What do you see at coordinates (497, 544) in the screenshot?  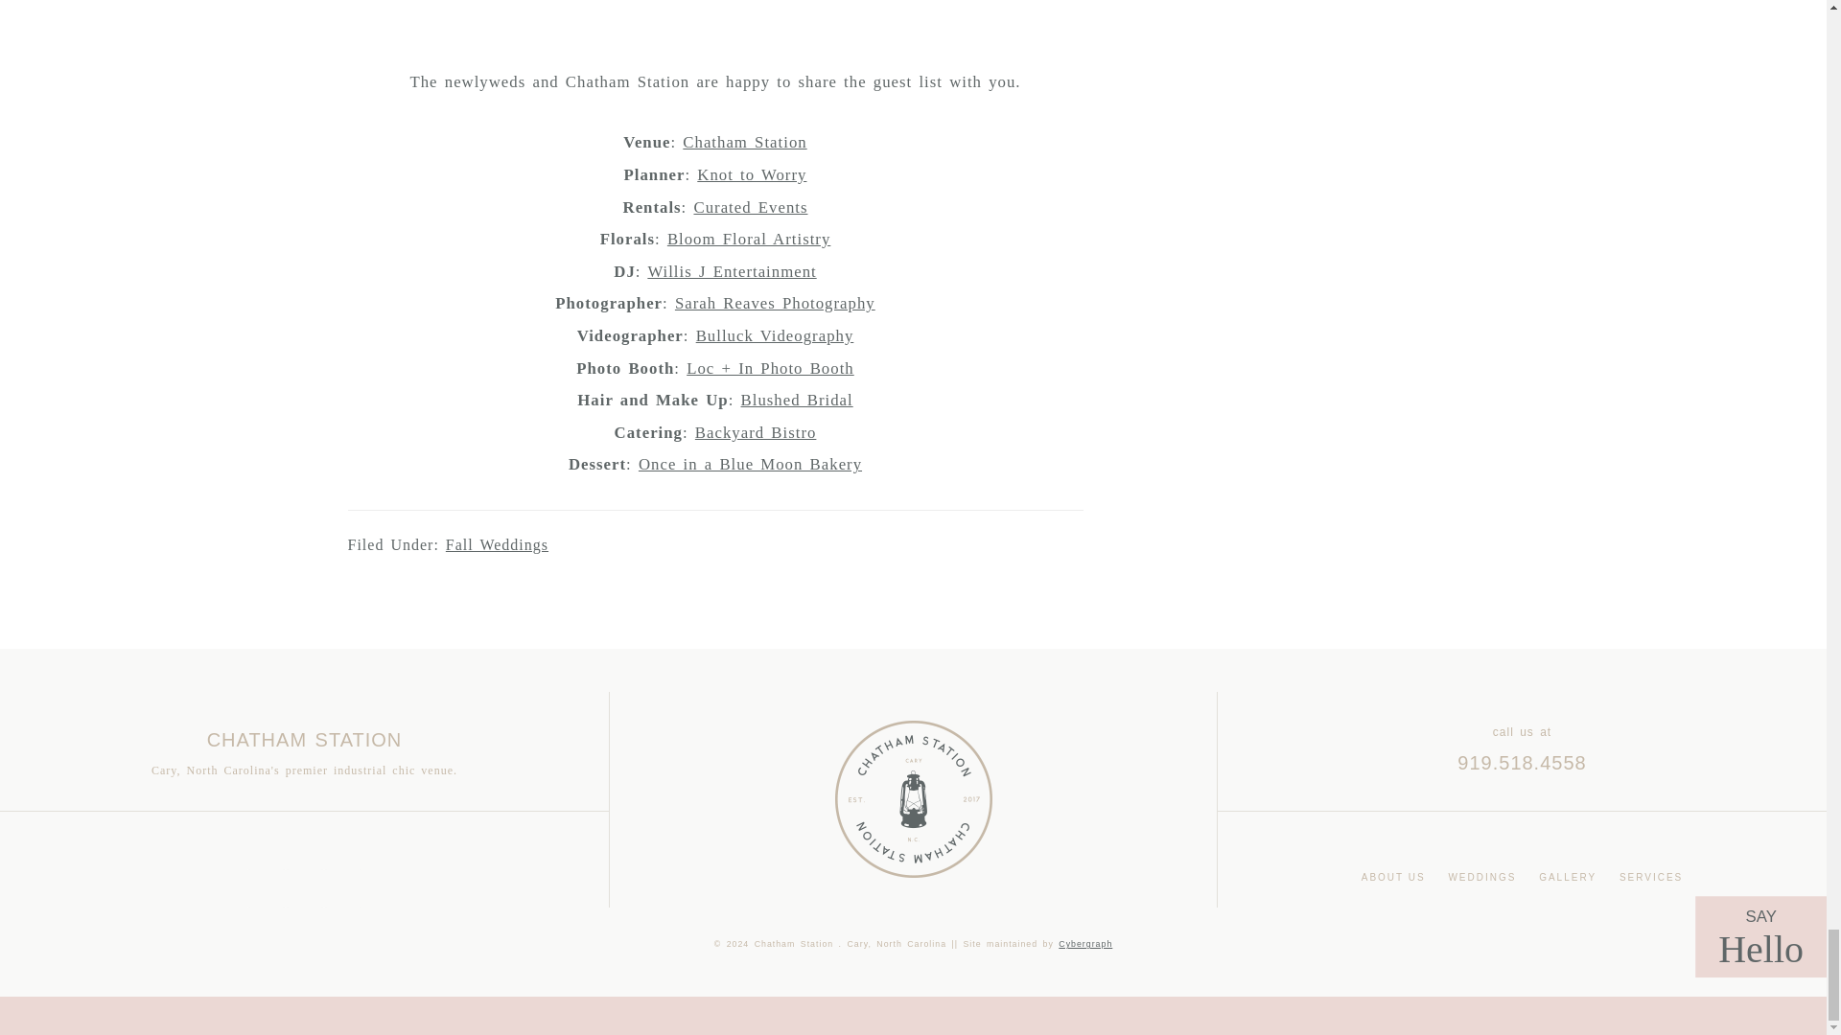 I see `Fall Weddings` at bounding box center [497, 544].